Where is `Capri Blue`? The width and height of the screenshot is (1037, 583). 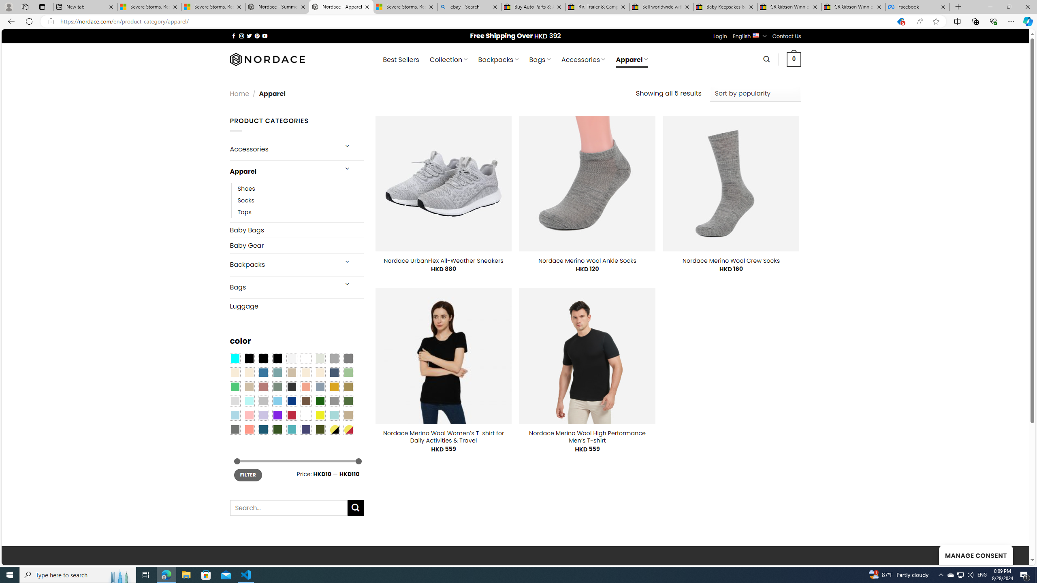 Capri Blue is located at coordinates (263, 429).